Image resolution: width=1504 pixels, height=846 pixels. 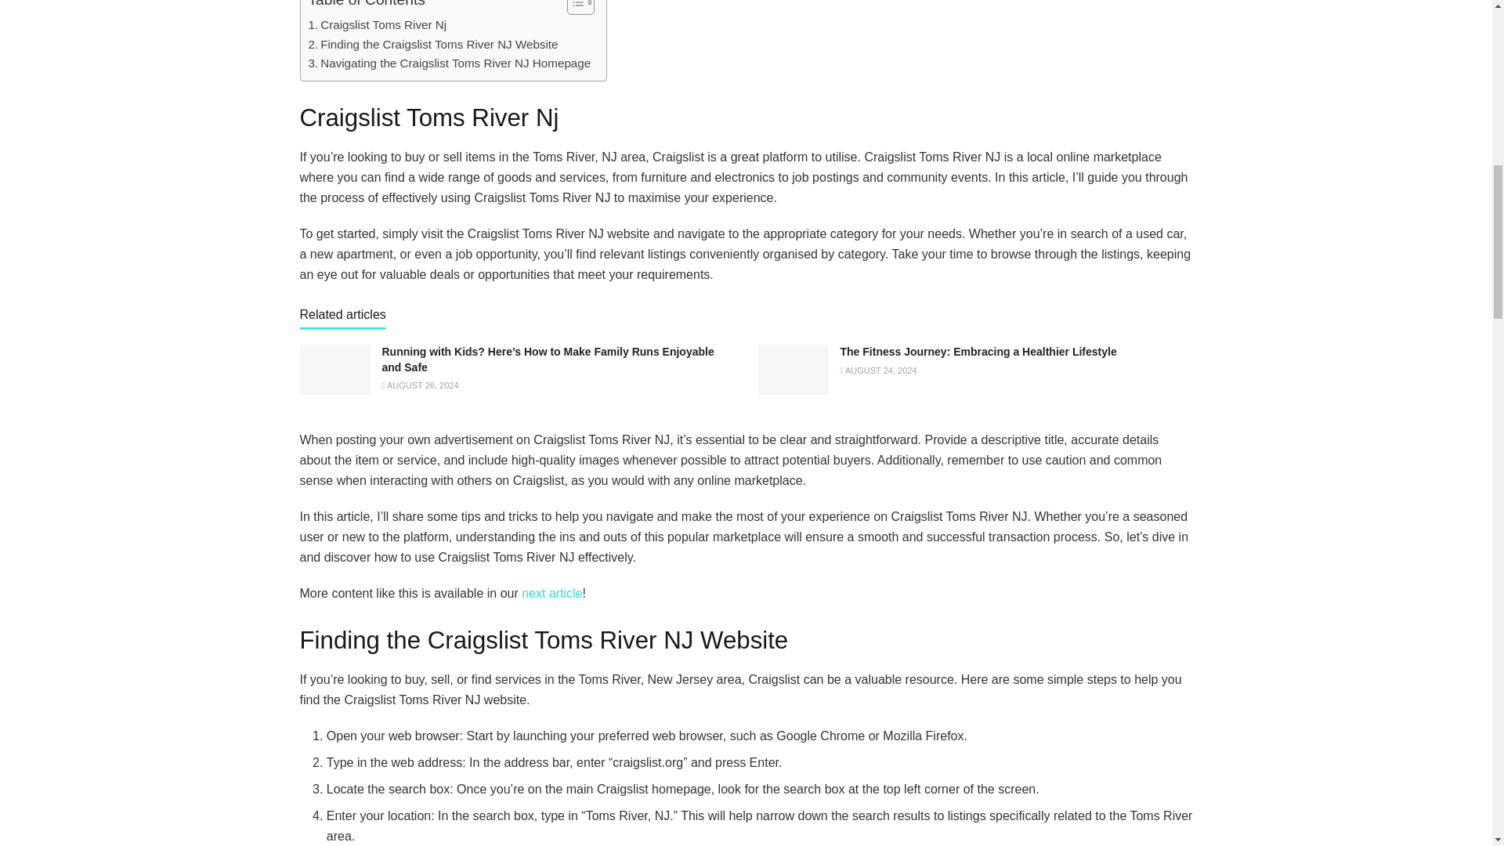 I want to click on Craigslist Toms River Nj, so click(x=378, y=25).